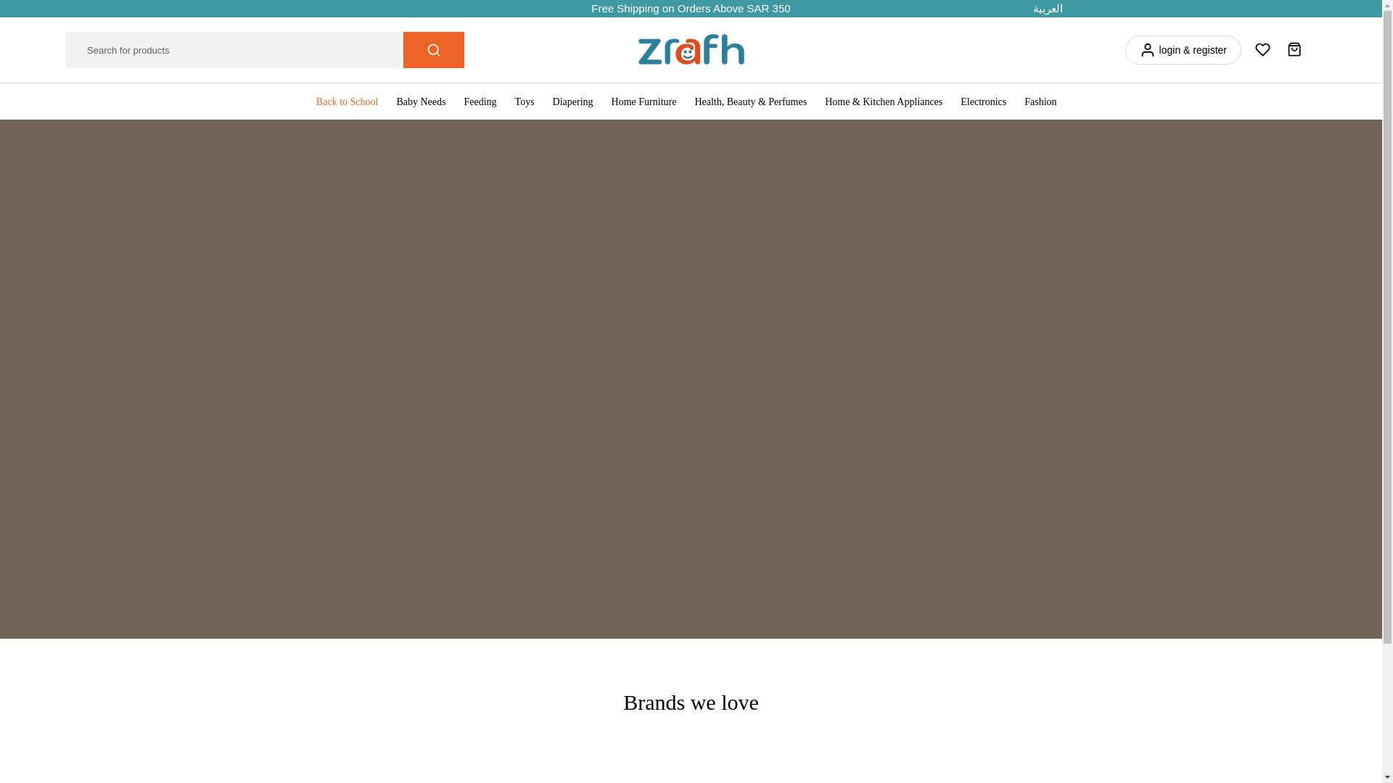 This screenshot has height=783, width=1393. What do you see at coordinates (480, 101) in the screenshot?
I see `Feeding` at bounding box center [480, 101].